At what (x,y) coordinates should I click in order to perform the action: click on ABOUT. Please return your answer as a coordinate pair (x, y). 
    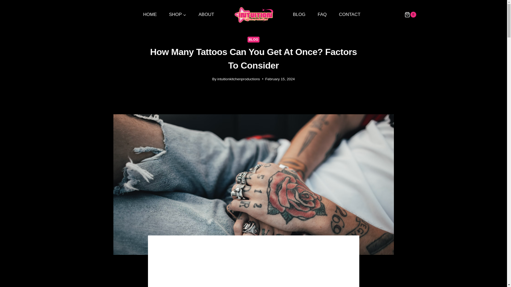
    Looking at the image, I should click on (206, 14).